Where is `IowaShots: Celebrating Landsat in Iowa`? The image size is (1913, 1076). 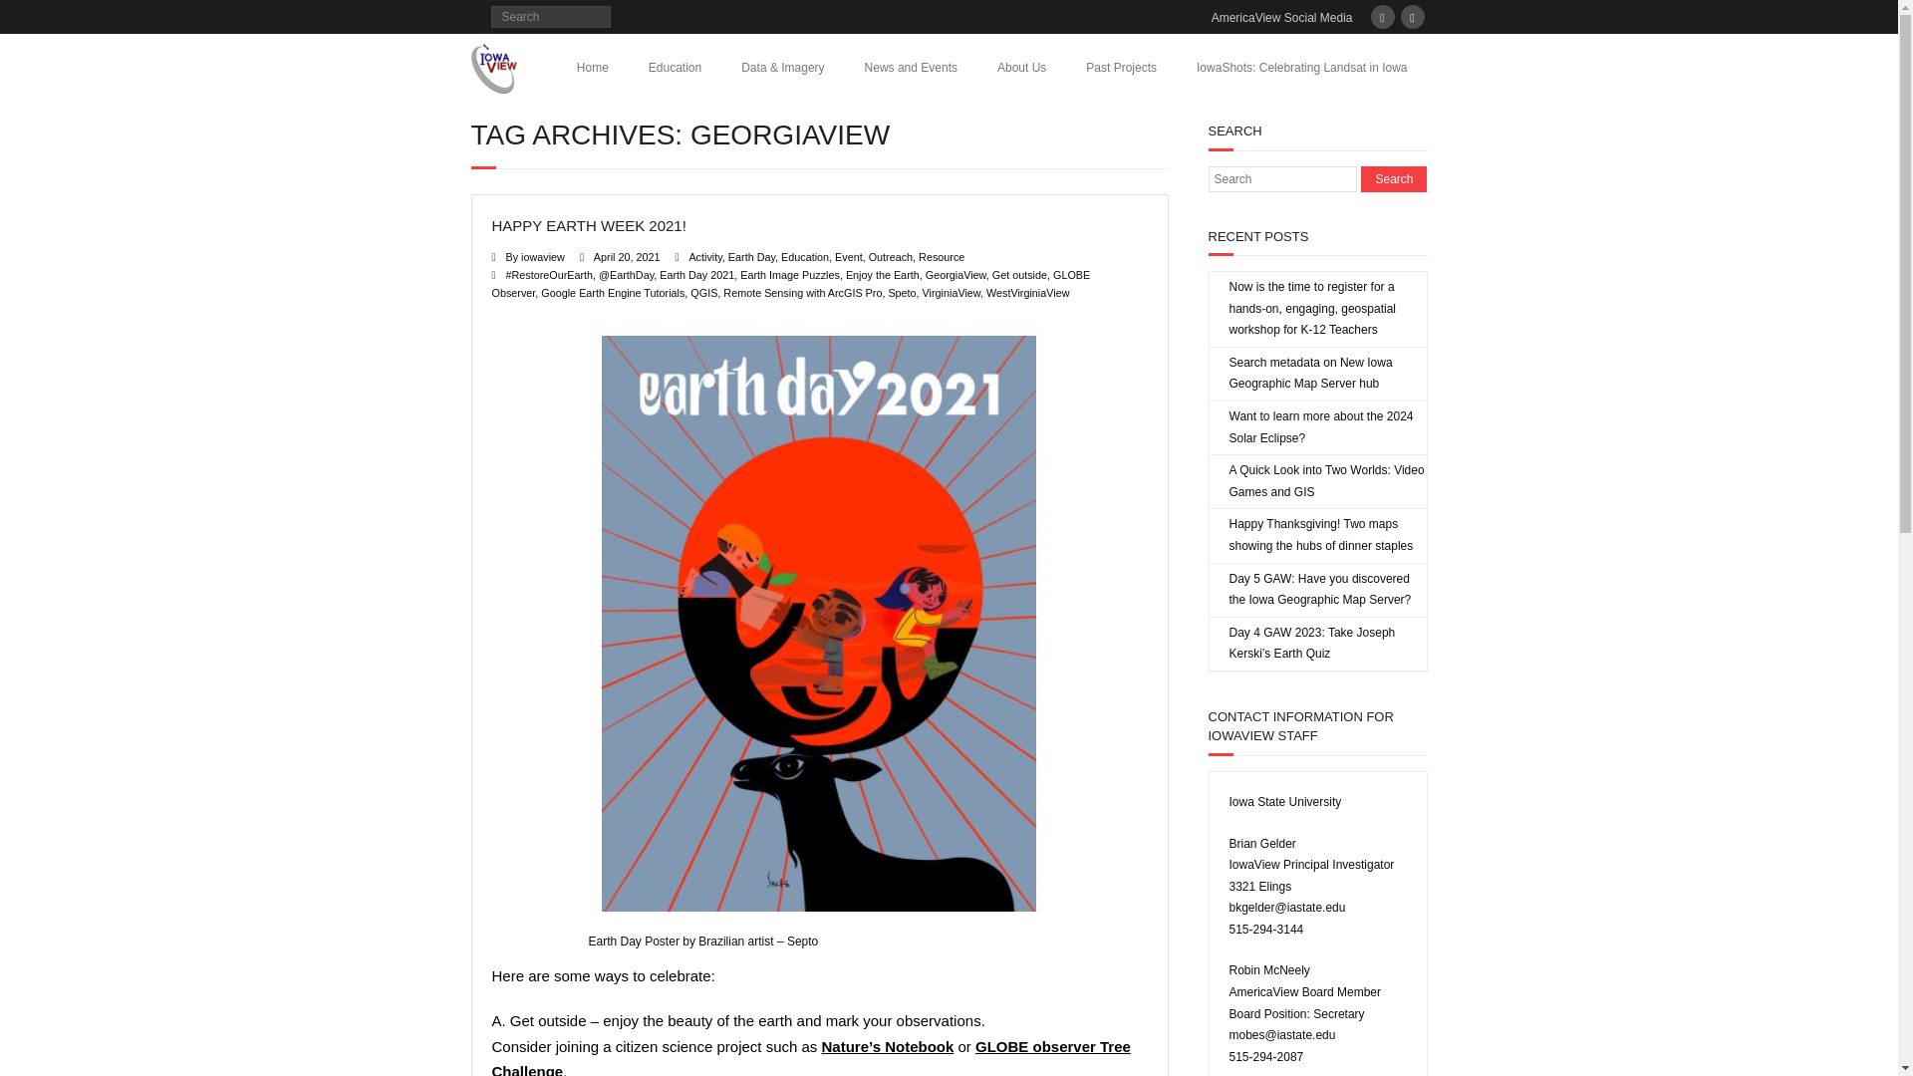 IowaShots: Celebrating Landsat in Iowa is located at coordinates (1301, 67).